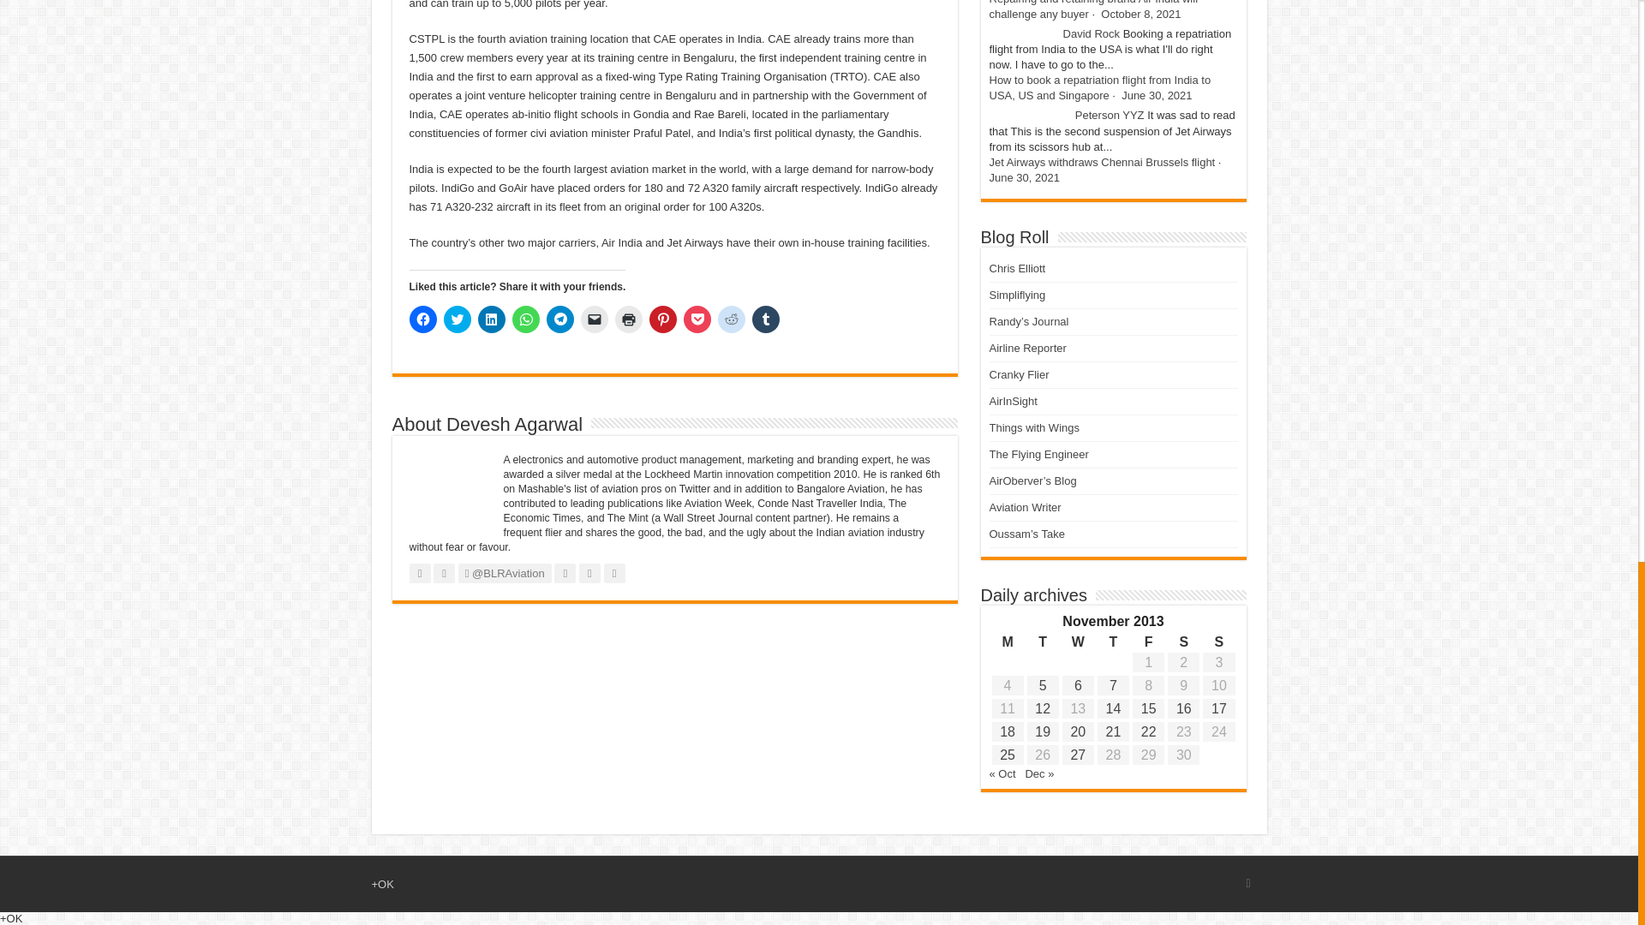 The height and width of the screenshot is (925, 1645). I want to click on Click to share on Facebook, so click(423, 319).